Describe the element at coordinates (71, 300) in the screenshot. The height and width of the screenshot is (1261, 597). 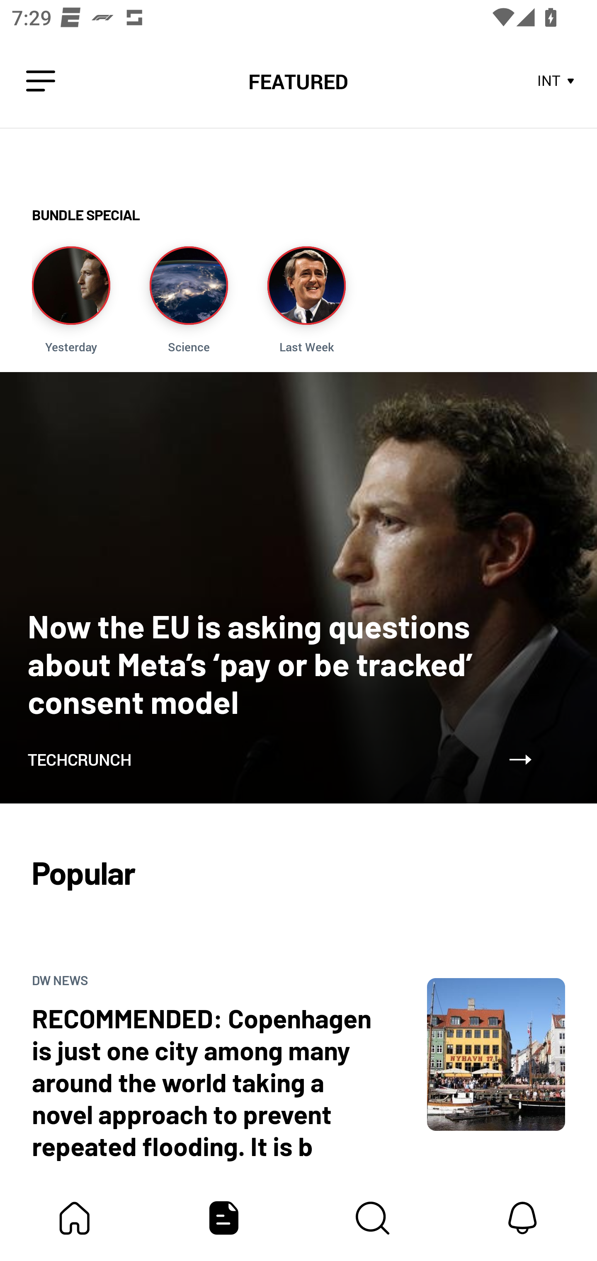
I see `Story Image Yesterday` at that location.